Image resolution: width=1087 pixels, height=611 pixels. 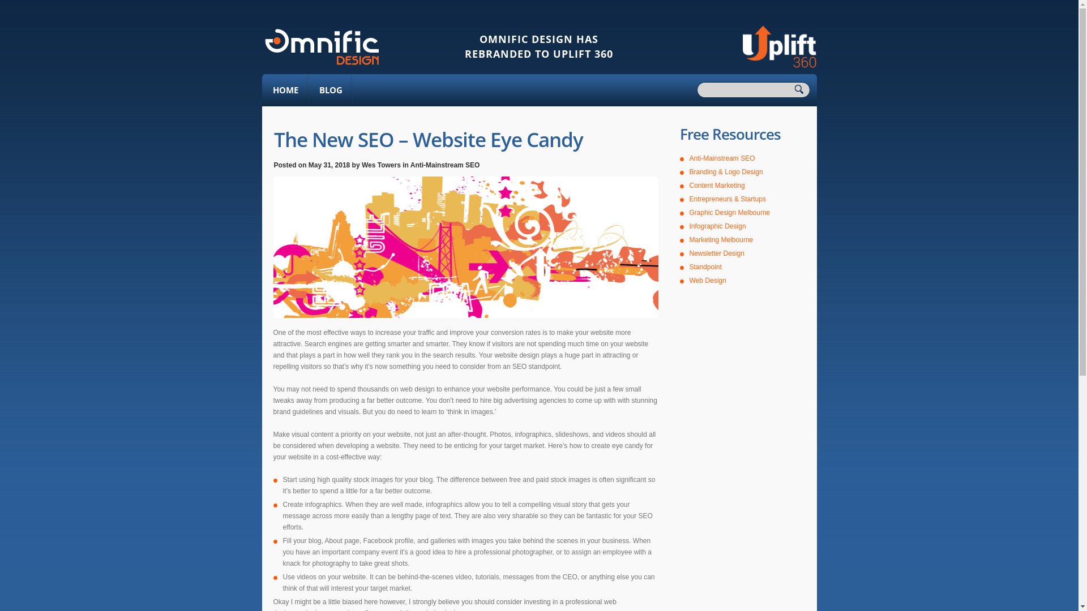 What do you see at coordinates (802, 90) in the screenshot?
I see `GO` at bounding box center [802, 90].